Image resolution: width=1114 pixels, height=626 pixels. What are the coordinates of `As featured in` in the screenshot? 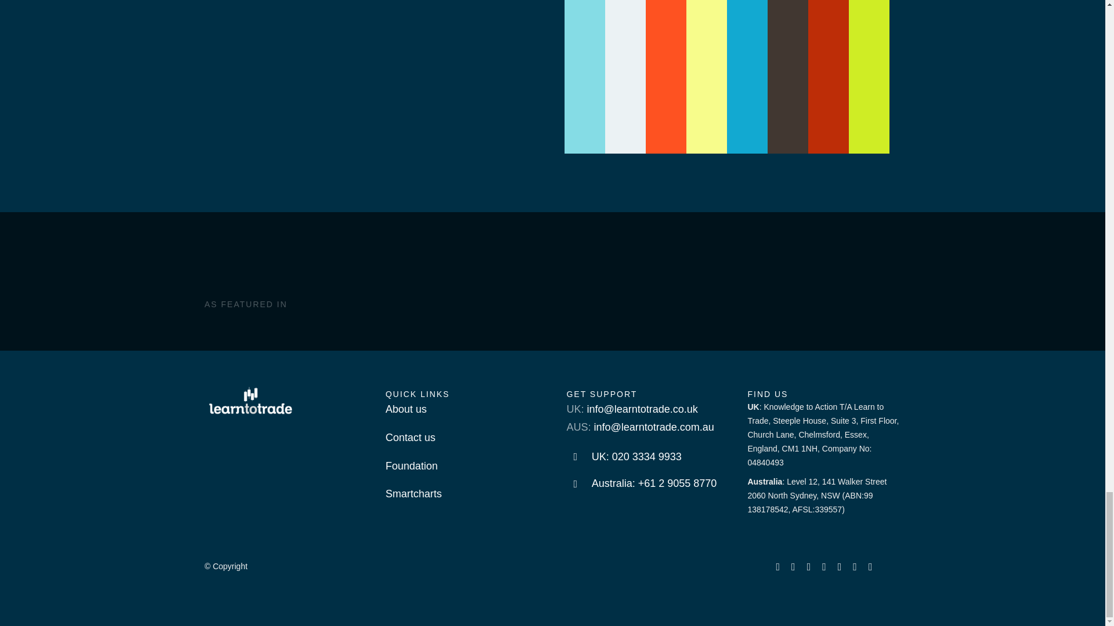 It's located at (610, 294).